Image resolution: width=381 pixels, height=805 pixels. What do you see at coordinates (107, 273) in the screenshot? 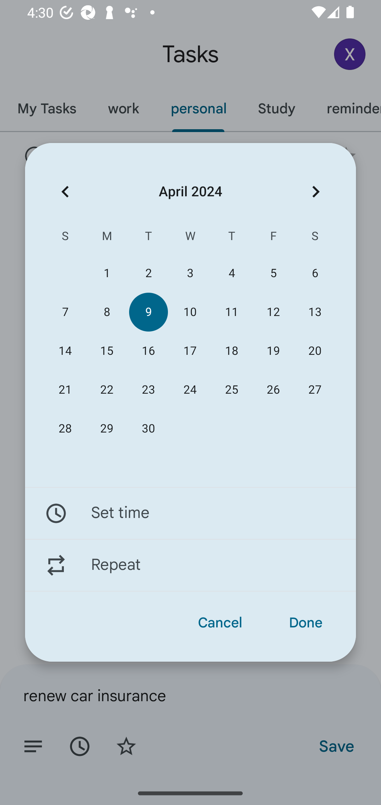
I see `1 01 April 2024` at bounding box center [107, 273].